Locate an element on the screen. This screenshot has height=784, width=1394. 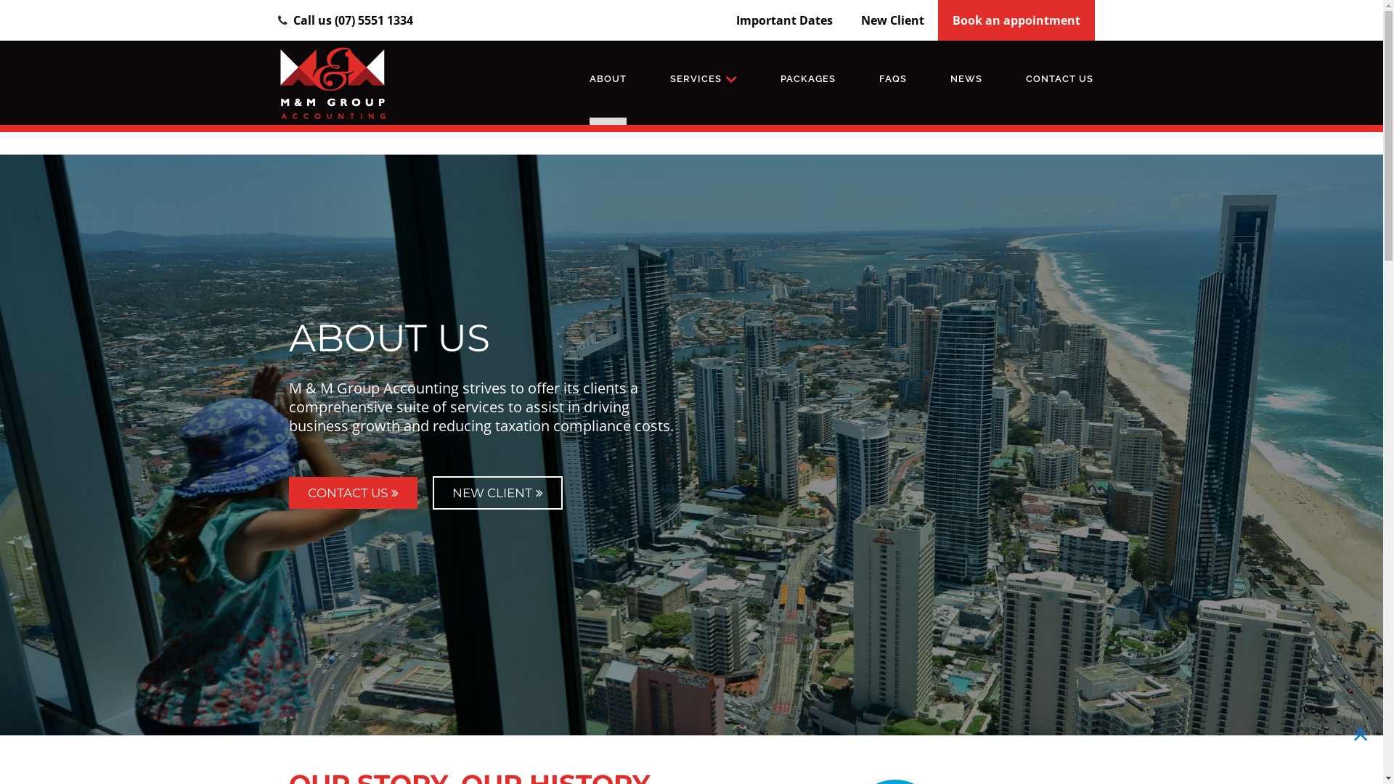
Back To Top is located at coordinates (1361, 738).